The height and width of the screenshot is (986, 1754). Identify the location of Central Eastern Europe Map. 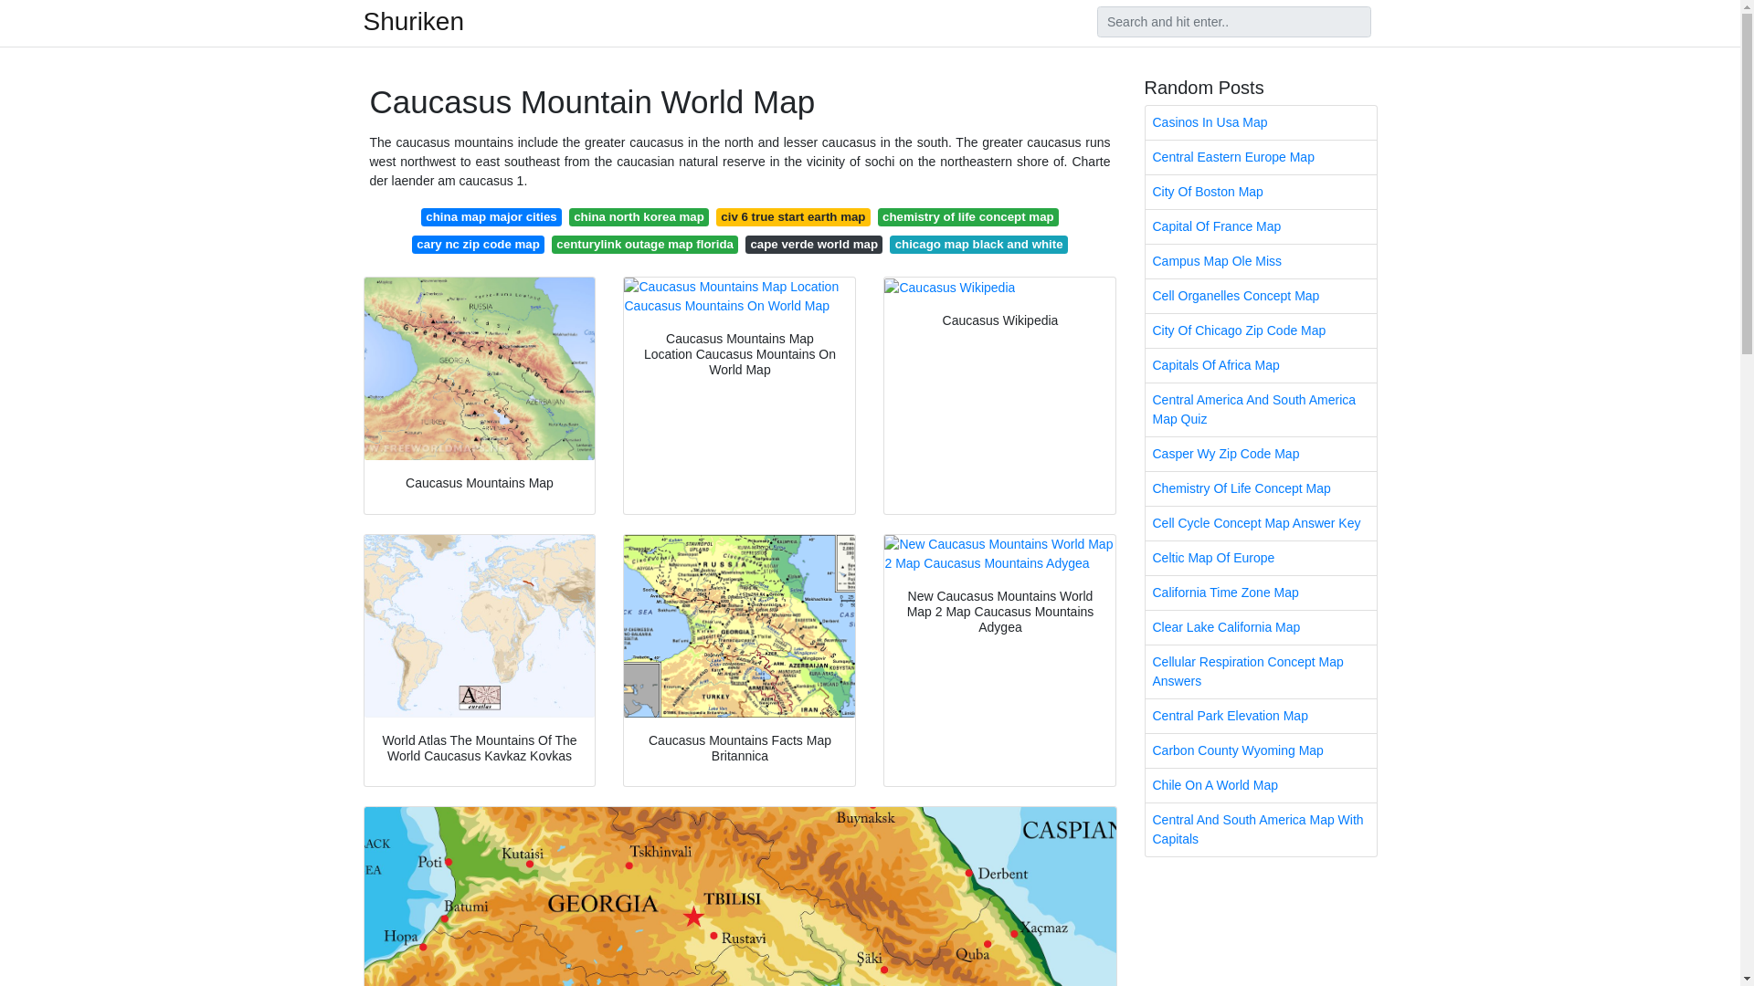
(1261, 157).